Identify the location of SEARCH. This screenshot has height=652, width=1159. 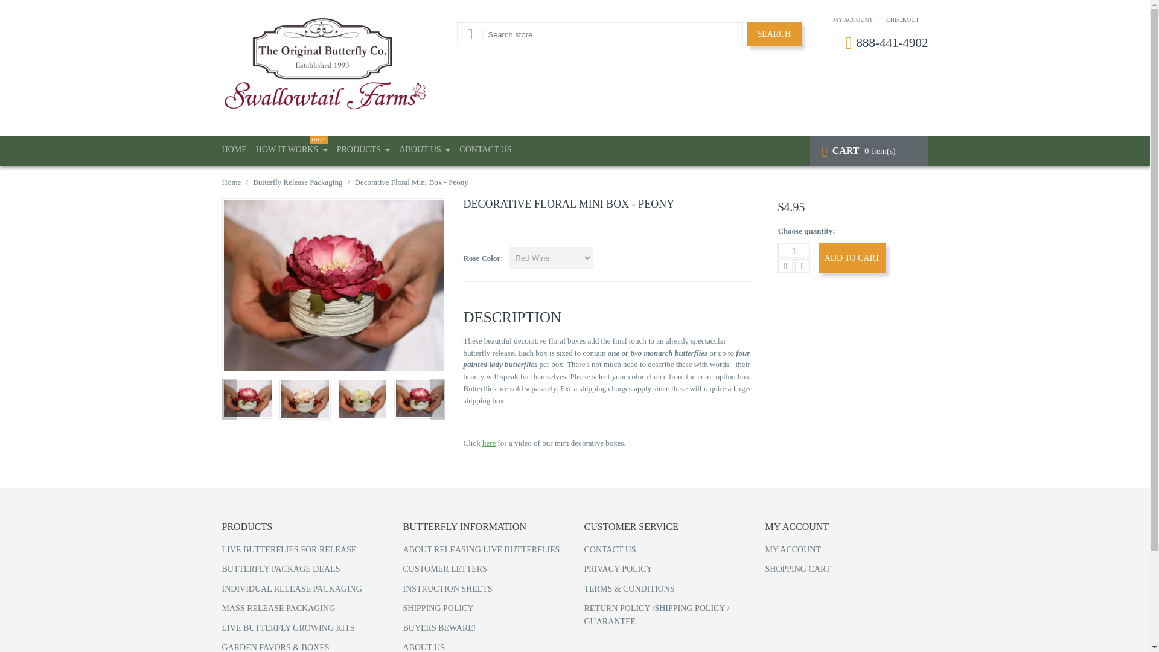
(774, 34).